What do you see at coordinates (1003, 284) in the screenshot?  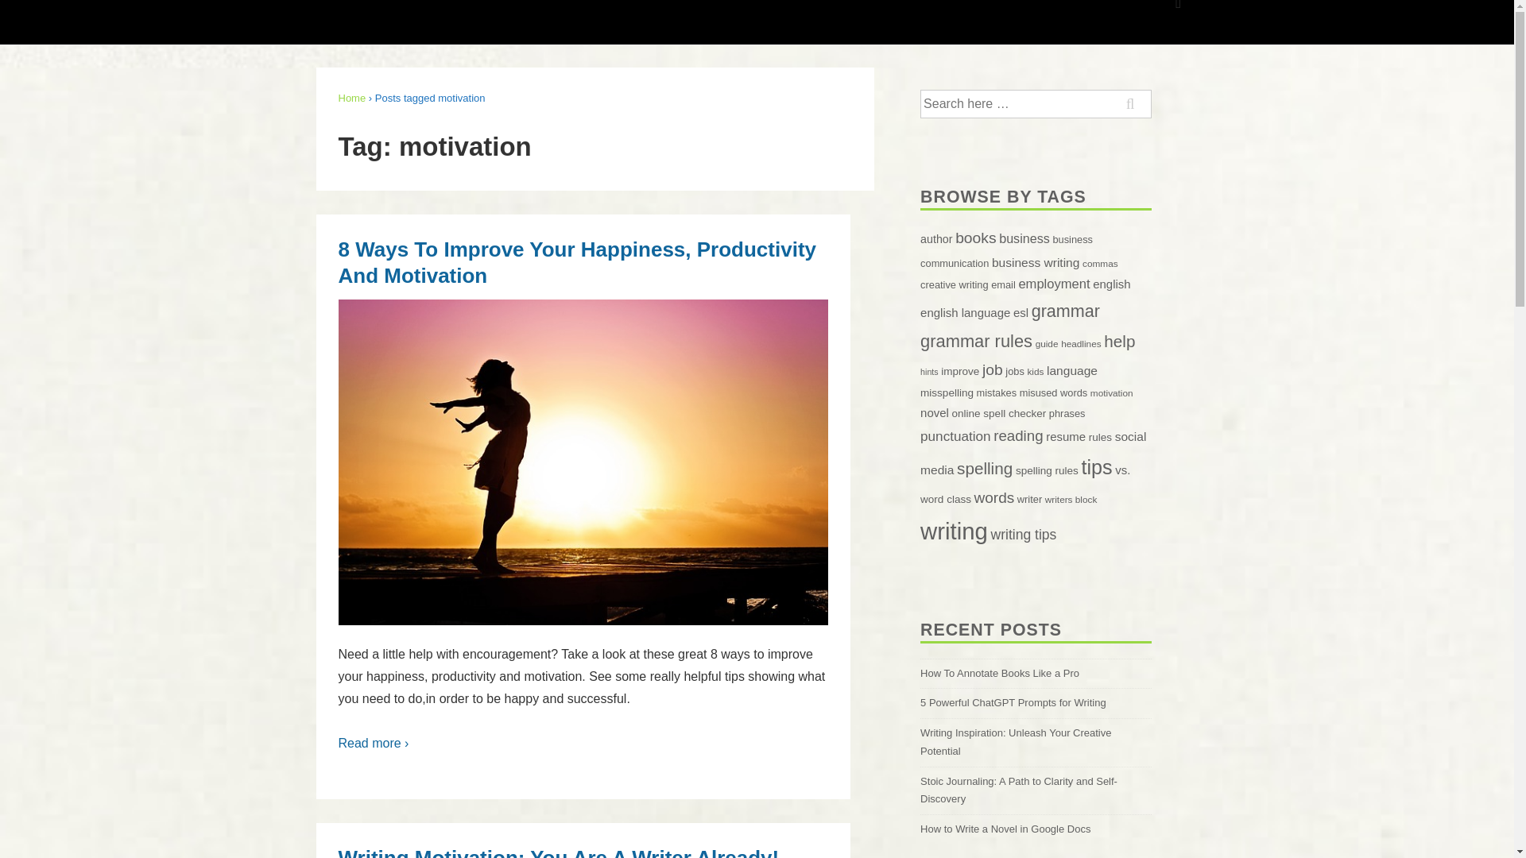 I see `email` at bounding box center [1003, 284].